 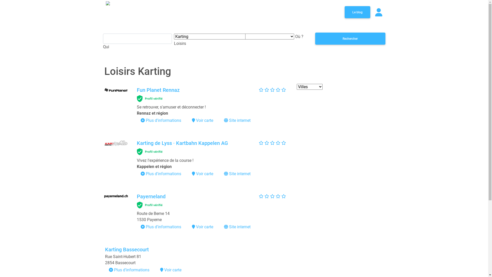 What do you see at coordinates (350, 38) in the screenshot?
I see `Rechercher` at bounding box center [350, 38].